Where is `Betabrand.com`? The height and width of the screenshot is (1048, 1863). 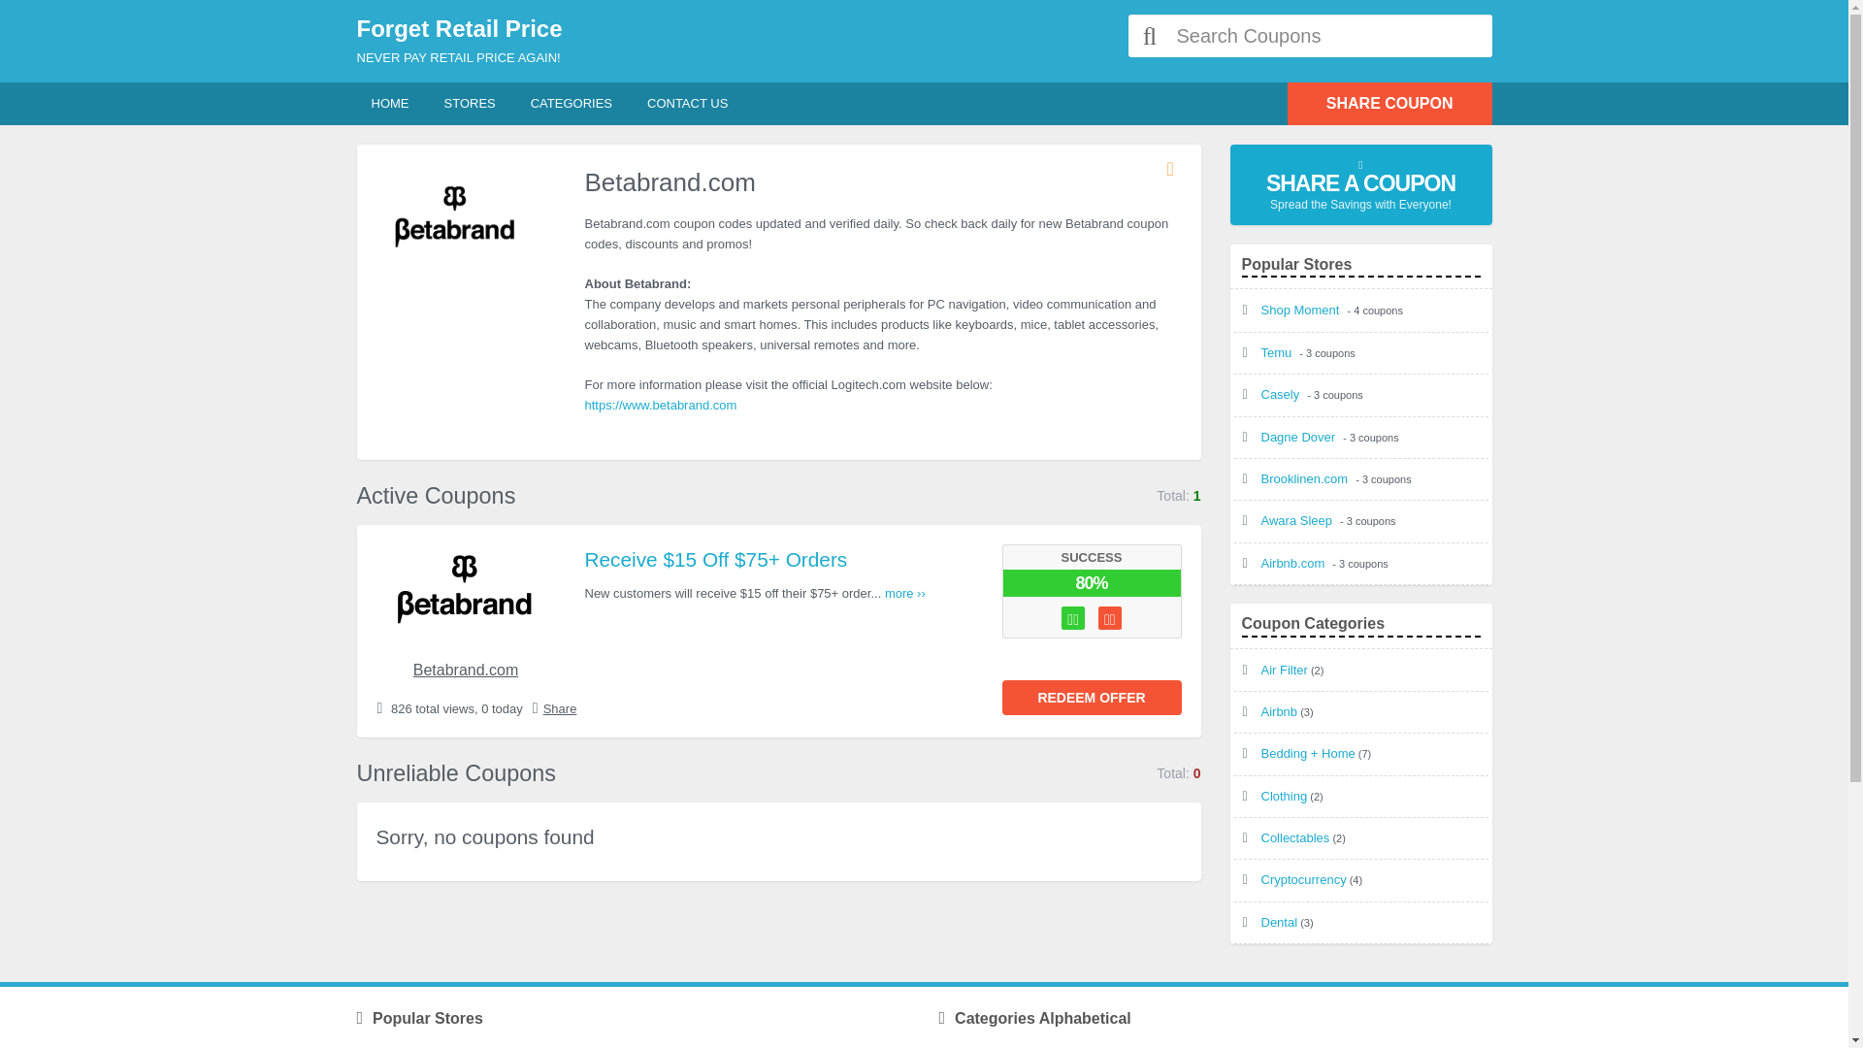
Betabrand.com is located at coordinates (466, 670).